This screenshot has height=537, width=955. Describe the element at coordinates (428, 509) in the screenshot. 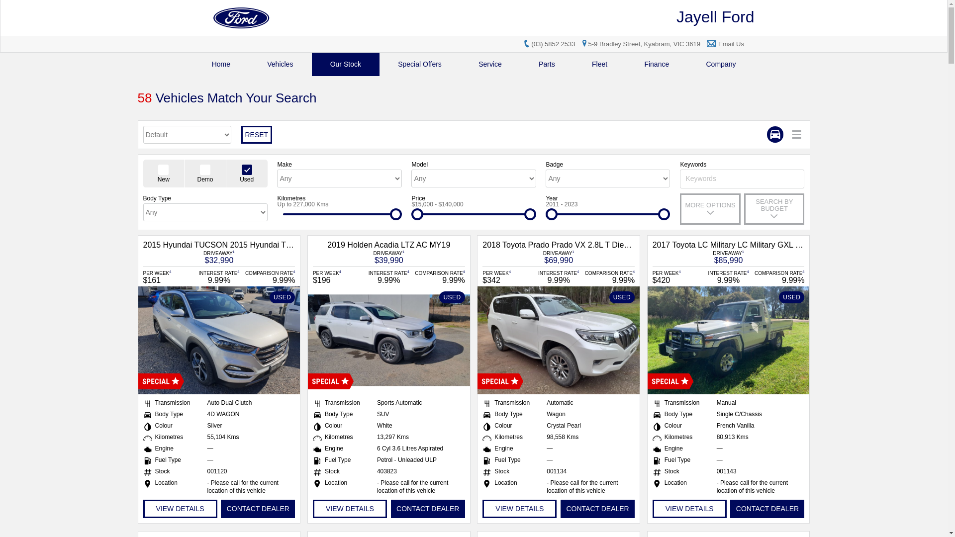

I see `CONTACT DEALER` at that location.